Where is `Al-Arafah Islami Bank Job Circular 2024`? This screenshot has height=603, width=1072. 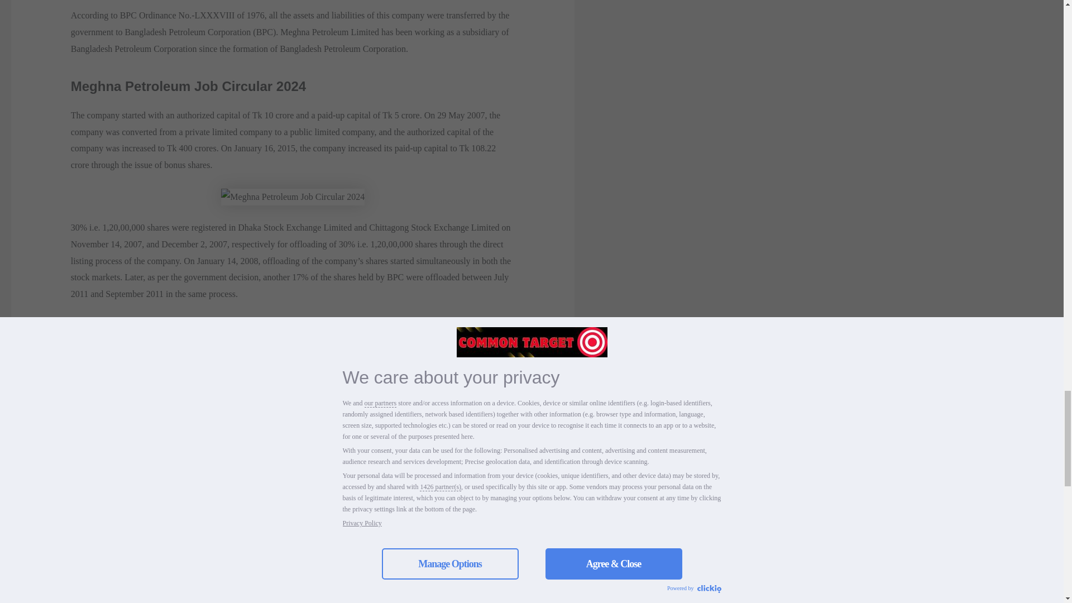
Al-Arafah Islami Bank Job Circular 2024 is located at coordinates (125, 431).